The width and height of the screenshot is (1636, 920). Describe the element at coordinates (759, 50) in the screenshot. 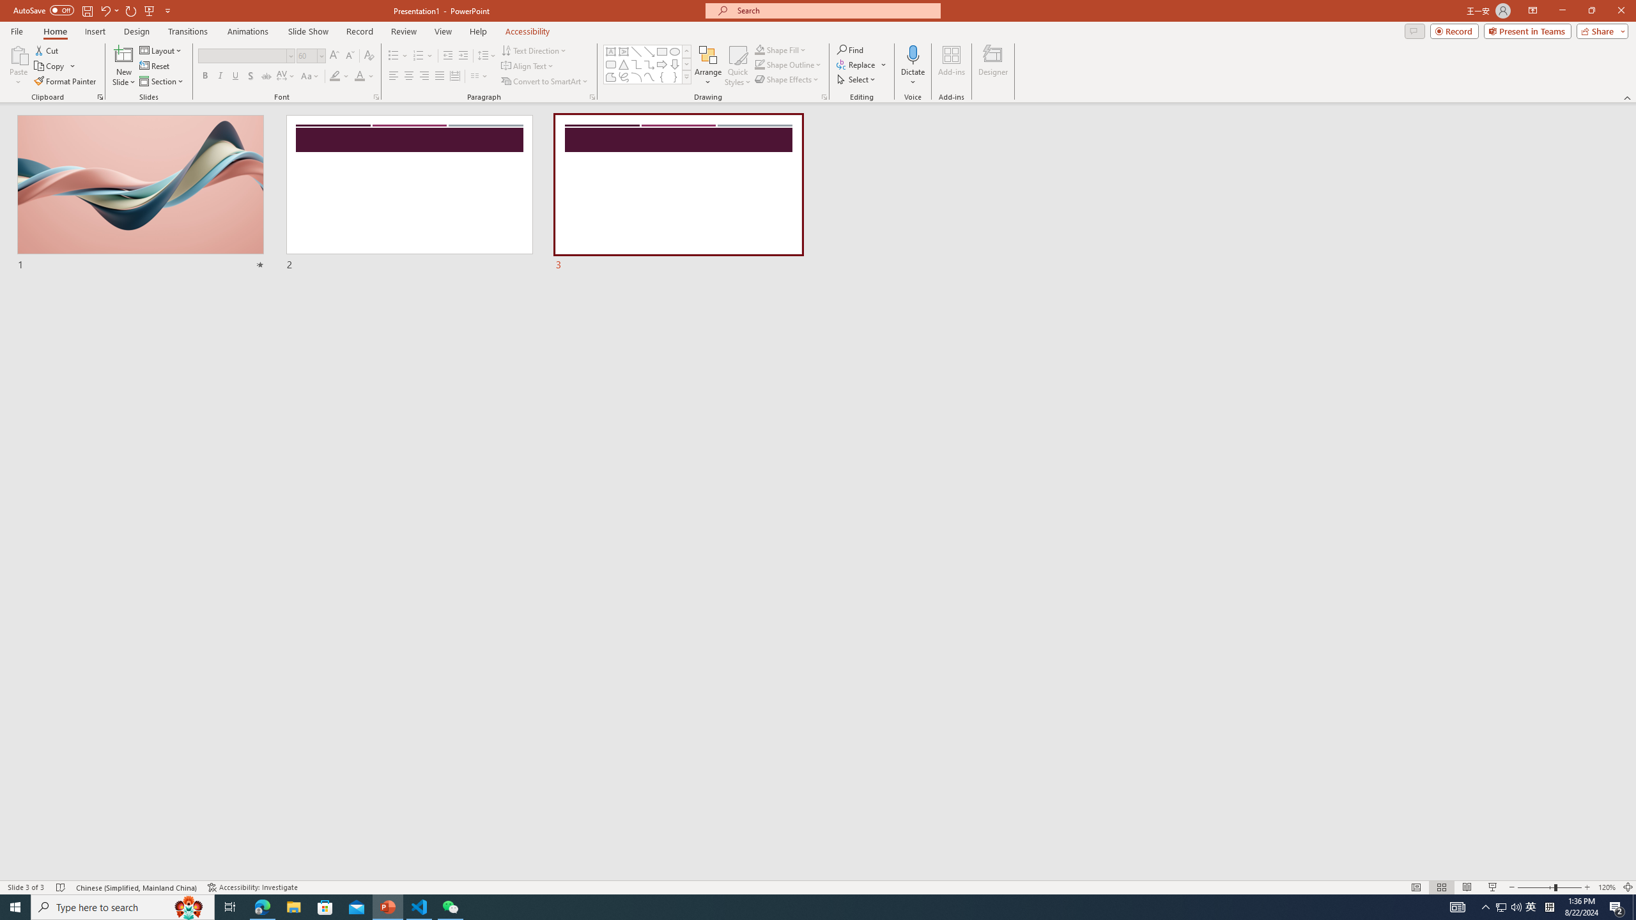

I see `Shape Fill Orange, Accent 2` at that location.